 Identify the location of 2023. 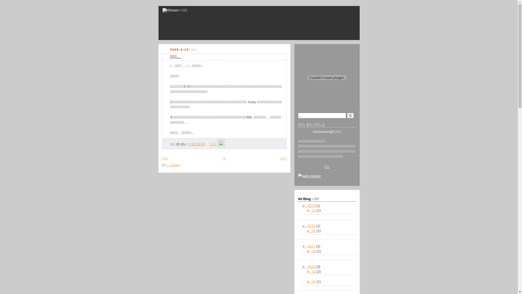
(312, 206).